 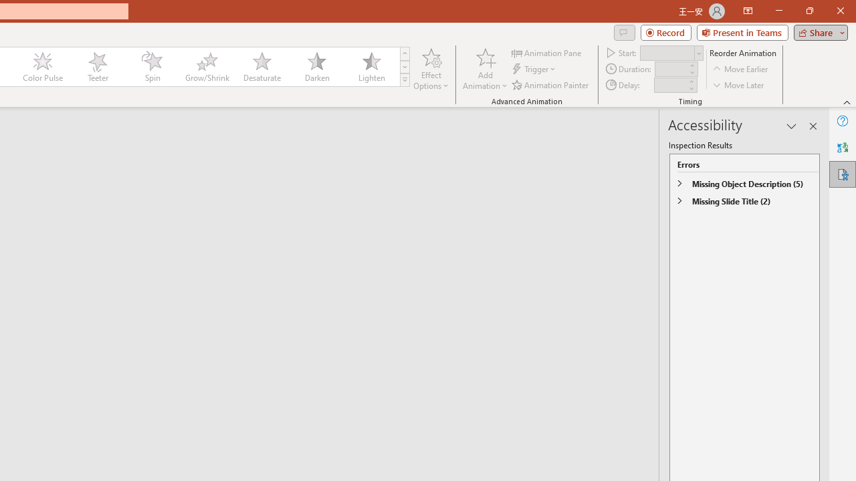 I want to click on Animation Painter, so click(x=551, y=84).